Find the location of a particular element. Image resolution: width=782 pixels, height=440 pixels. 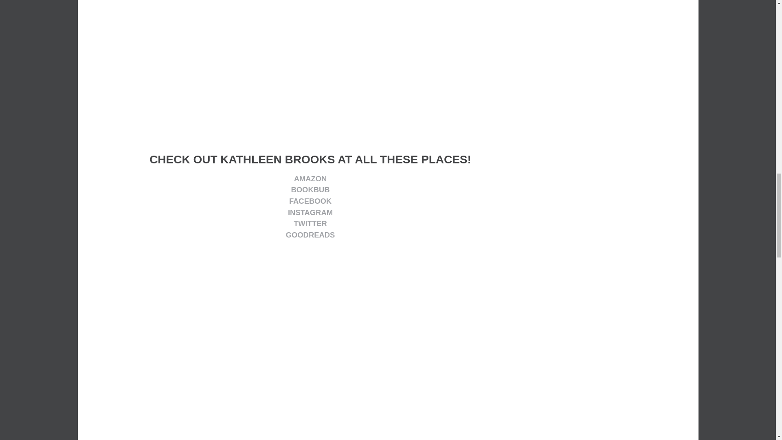

TWITTER is located at coordinates (310, 223).